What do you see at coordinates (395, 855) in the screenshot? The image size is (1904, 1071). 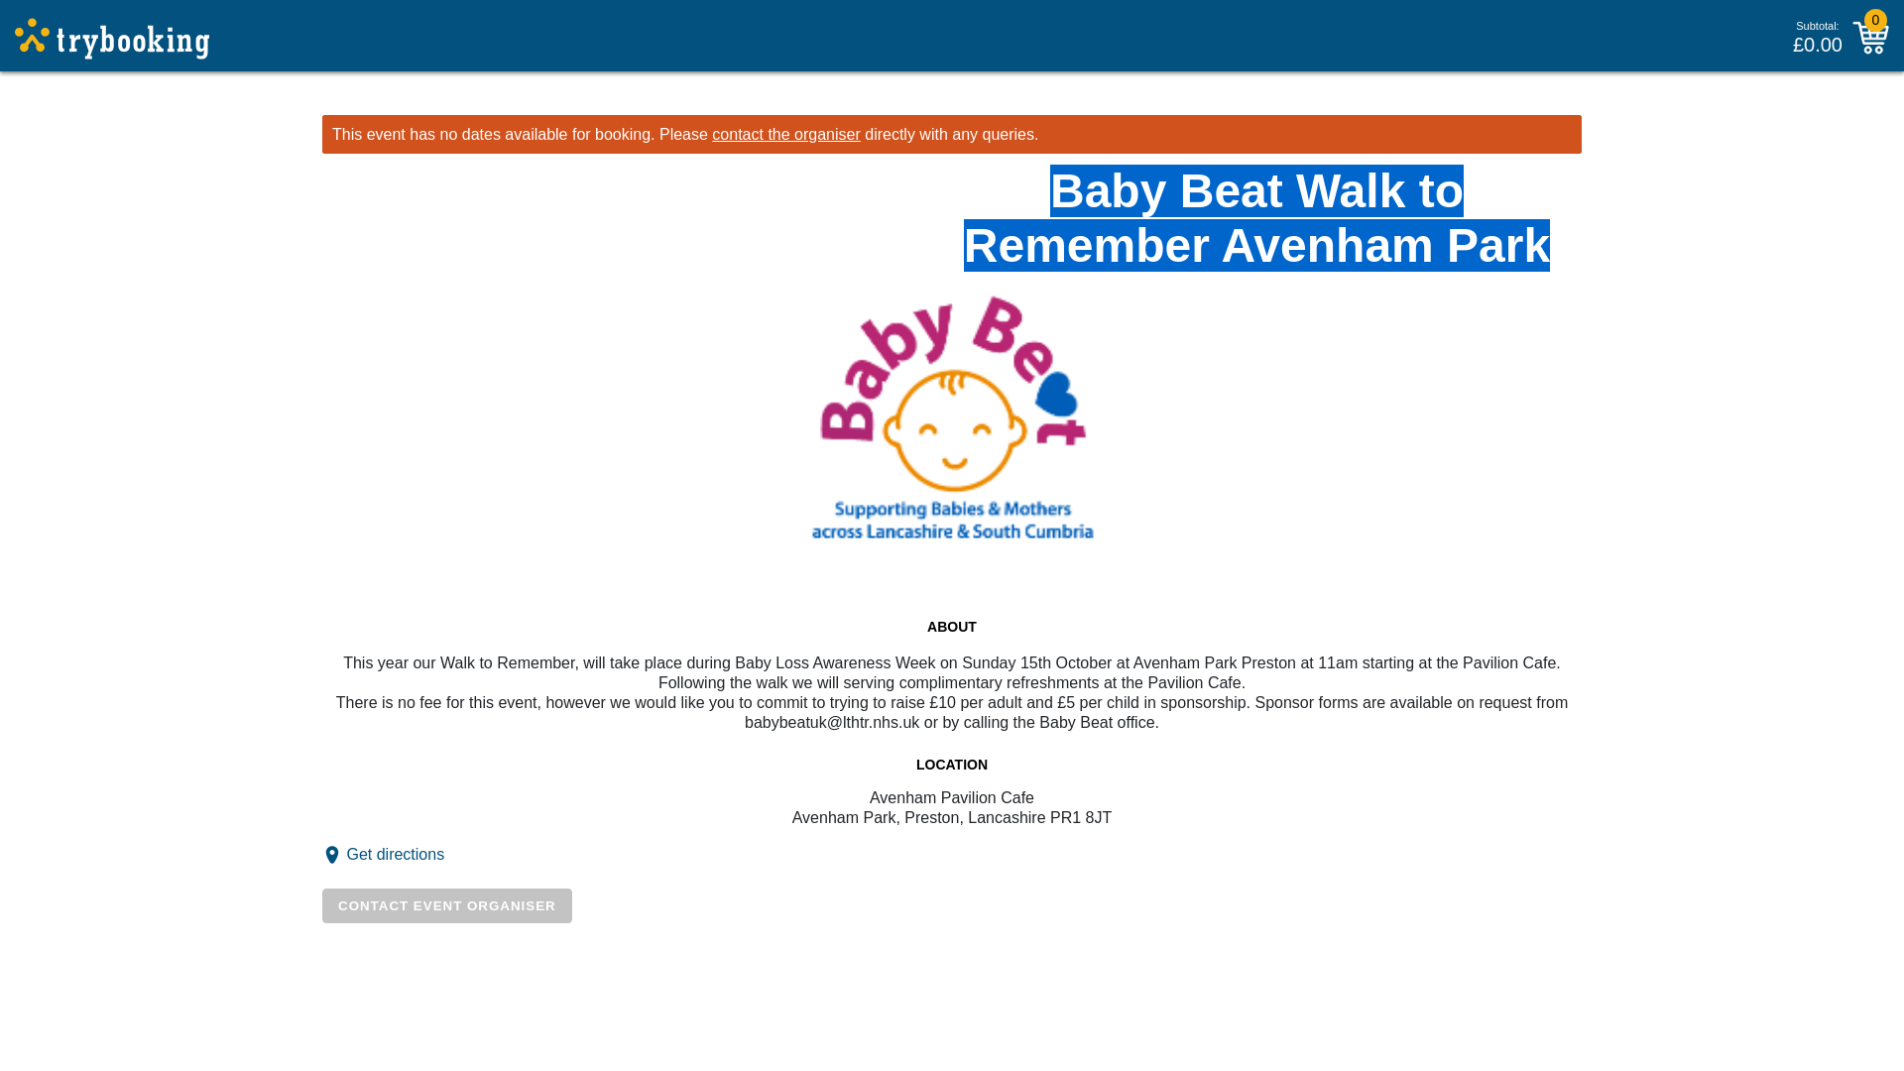 I see `Get directions` at bounding box center [395, 855].